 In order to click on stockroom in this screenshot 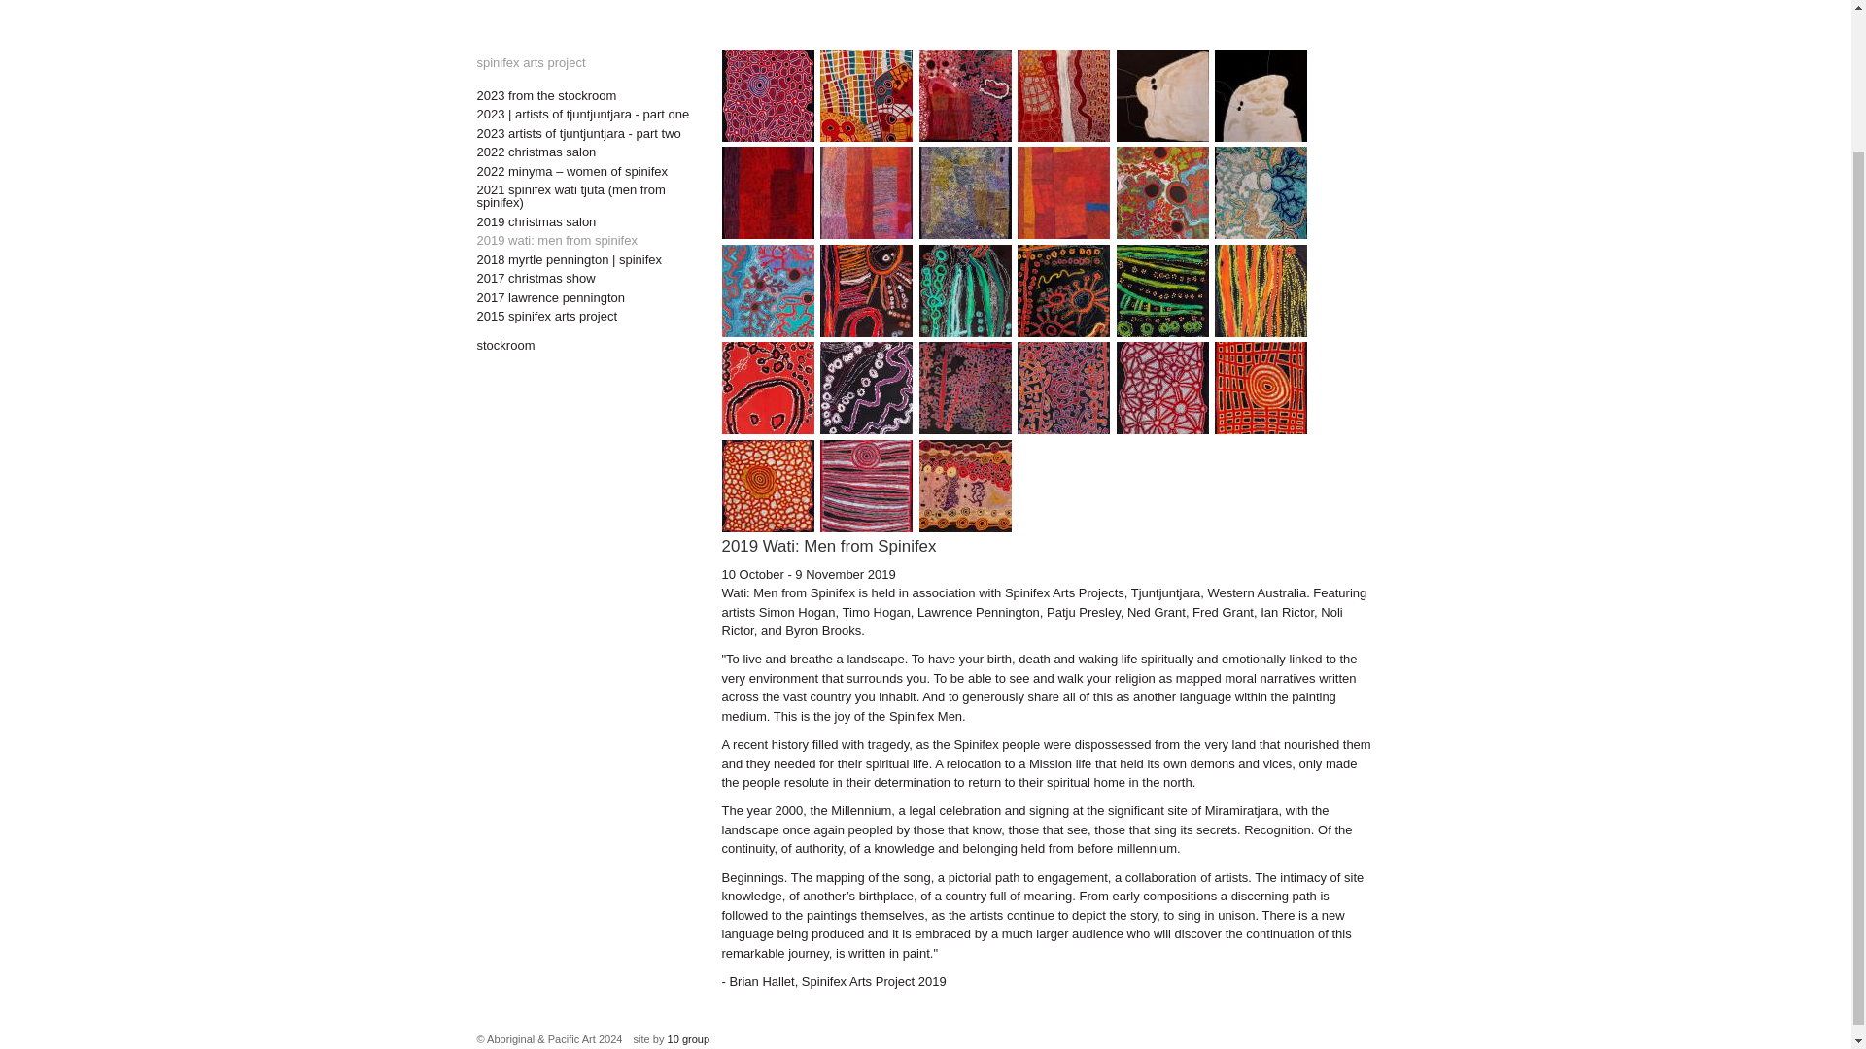, I will do `click(704, 1)`.